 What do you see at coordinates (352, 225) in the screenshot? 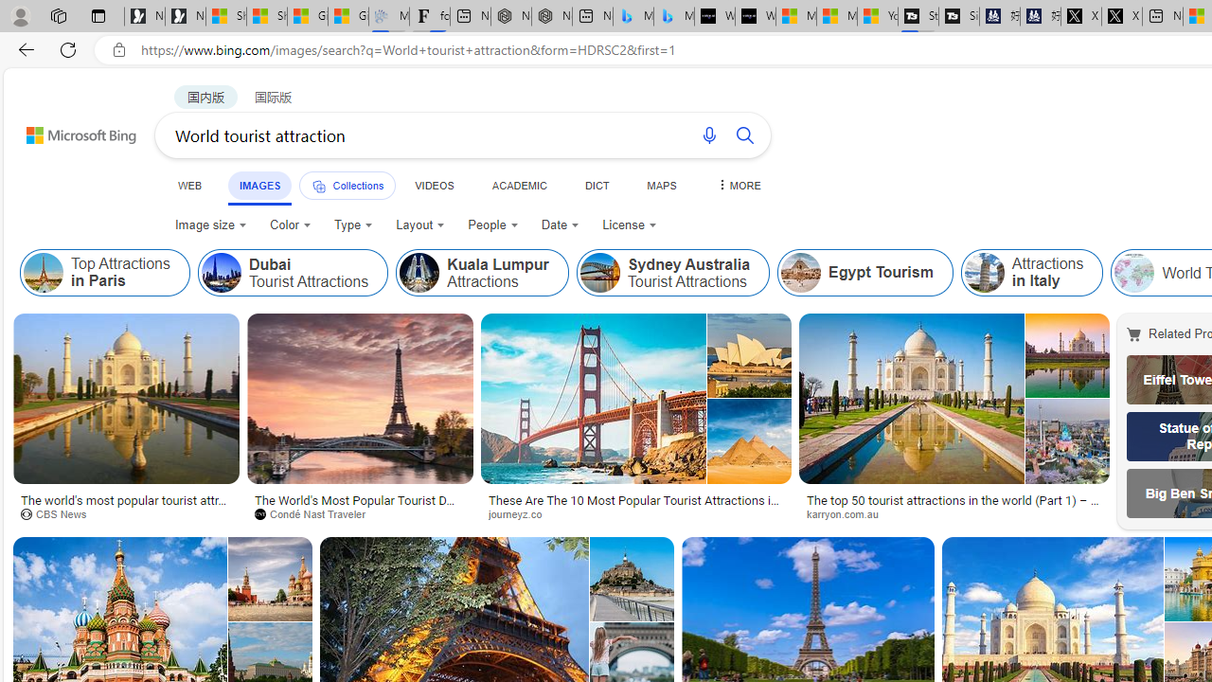
I see `Type` at bounding box center [352, 225].